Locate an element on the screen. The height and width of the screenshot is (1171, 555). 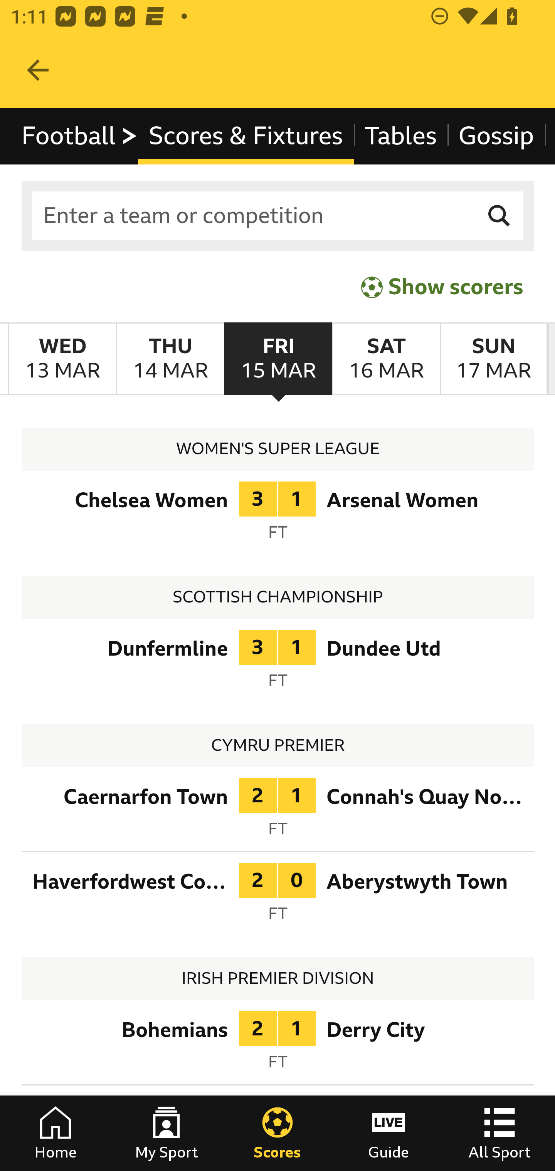
ThursdayMarch 14th Thursday March 14th is located at coordinates (170, 359).